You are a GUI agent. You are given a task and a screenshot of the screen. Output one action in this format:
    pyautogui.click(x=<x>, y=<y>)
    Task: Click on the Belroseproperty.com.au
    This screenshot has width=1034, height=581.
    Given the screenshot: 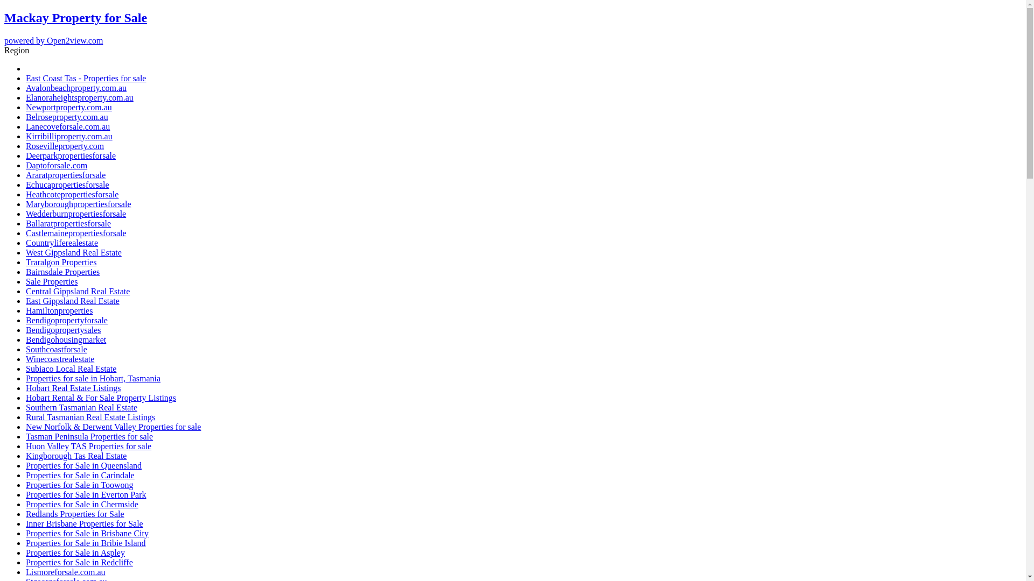 What is the action you would take?
    pyautogui.click(x=67, y=117)
    